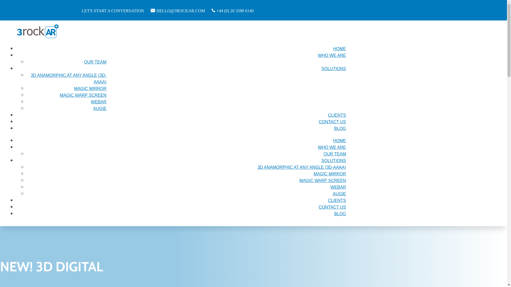  What do you see at coordinates (95, 62) in the screenshot?
I see `OUR TEAM` at bounding box center [95, 62].